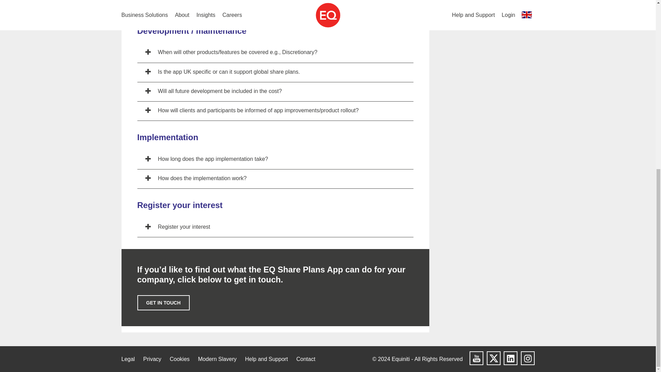 This screenshot has width=661, height=372. I want to click on Follow us on X, so click(493, 358).